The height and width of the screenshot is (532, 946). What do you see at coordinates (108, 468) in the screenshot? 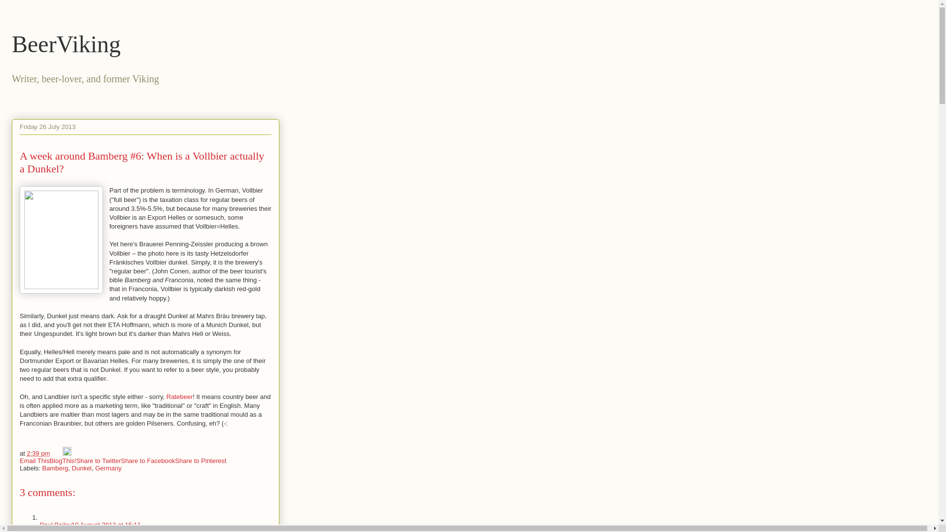
I see `Germany` at bounding box center [108, 468].